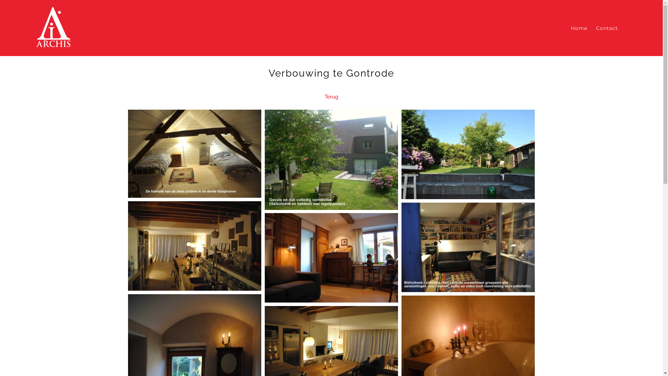 Image resolution: width=668 pixels, height=376 pixels. What do you see at coordinates (468, 247) in the screenshot?
I see `Grondige verbouwing te Gontrode` at bounding box center [468, 247].